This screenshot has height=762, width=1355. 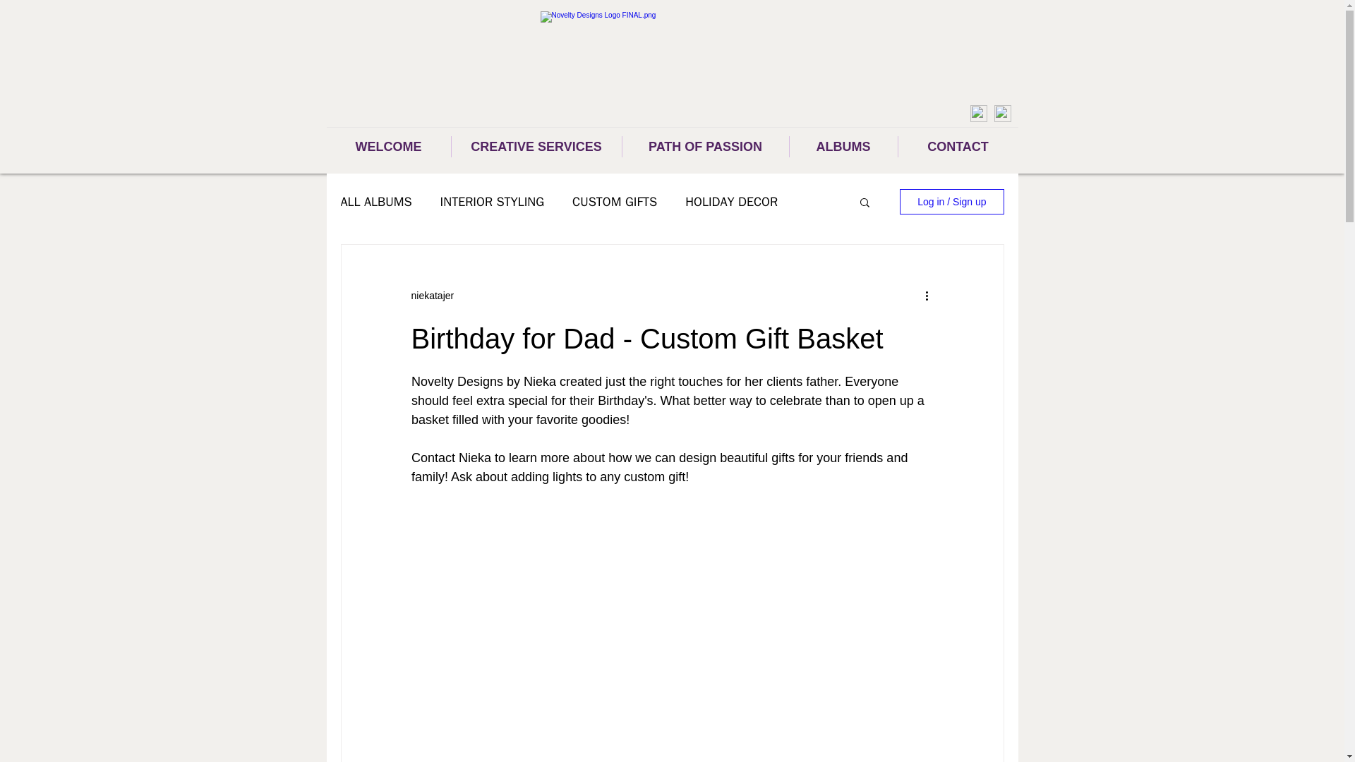 What do you see at coordinates (614, 202) in the screenshot?
I see `CUSTOM GIFTS` at bounding box center [614, 202].